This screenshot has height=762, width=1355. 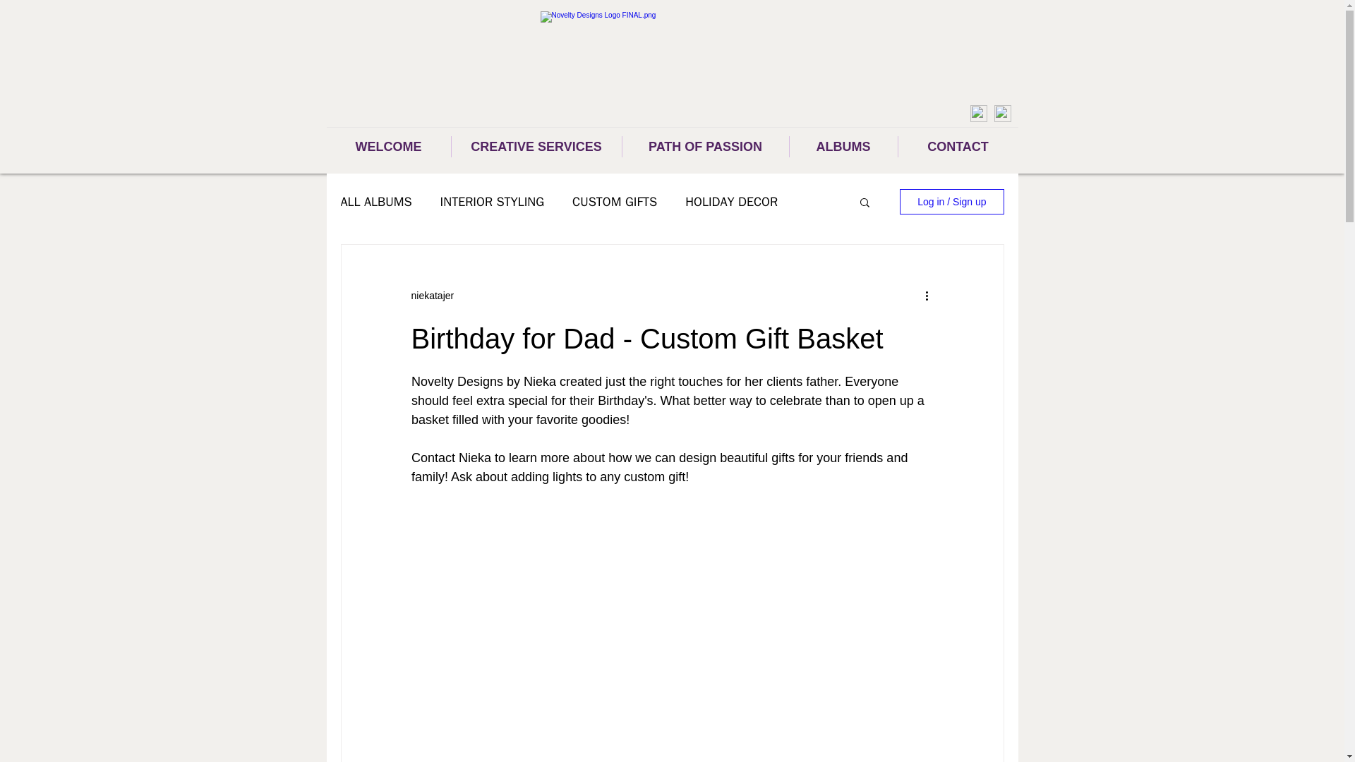 What do you see at coordinates (614, 202) in the screenshot?
I see `CUSTOM GIFTS` at bounding box center [614, 202].